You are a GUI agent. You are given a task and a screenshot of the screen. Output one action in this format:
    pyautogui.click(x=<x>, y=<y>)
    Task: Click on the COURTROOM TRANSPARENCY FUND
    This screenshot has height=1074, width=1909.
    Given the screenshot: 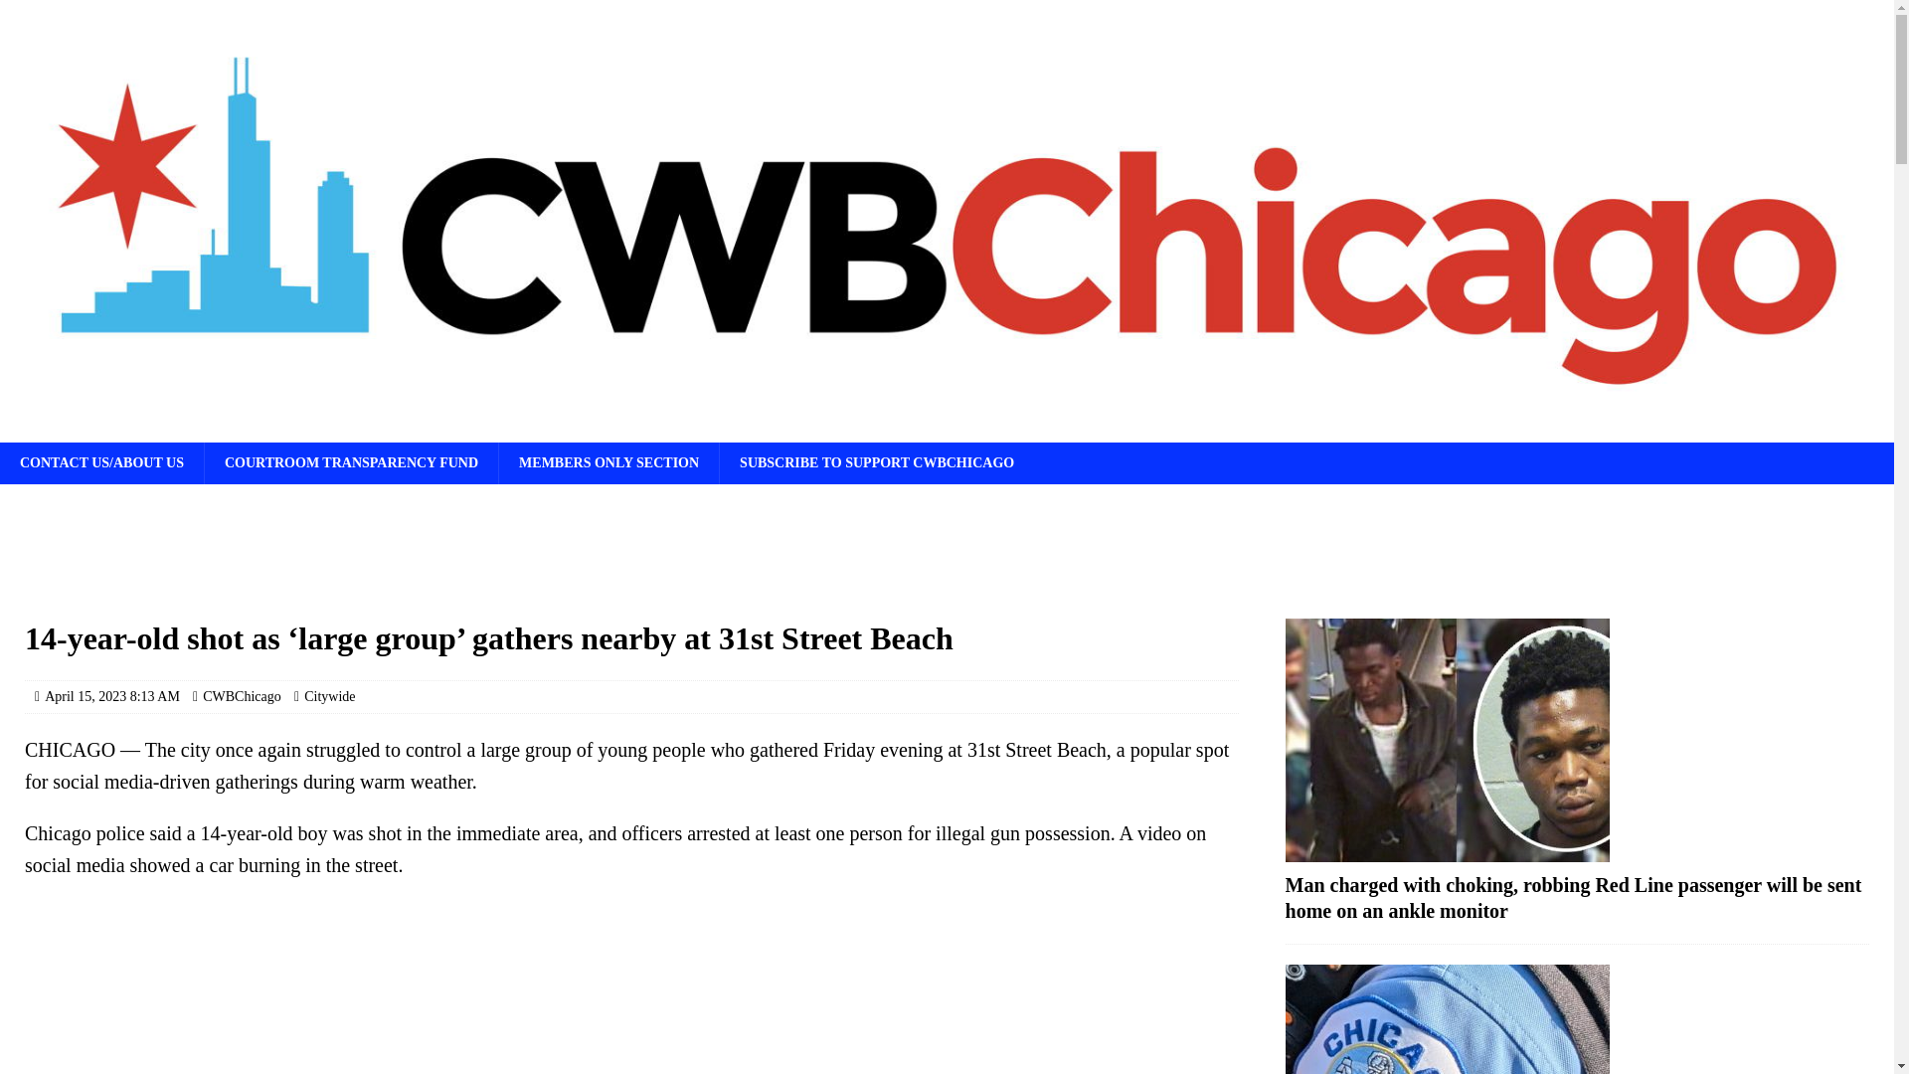 What is the action you would take?
    pyautogui.click(x=351, y=463)
    